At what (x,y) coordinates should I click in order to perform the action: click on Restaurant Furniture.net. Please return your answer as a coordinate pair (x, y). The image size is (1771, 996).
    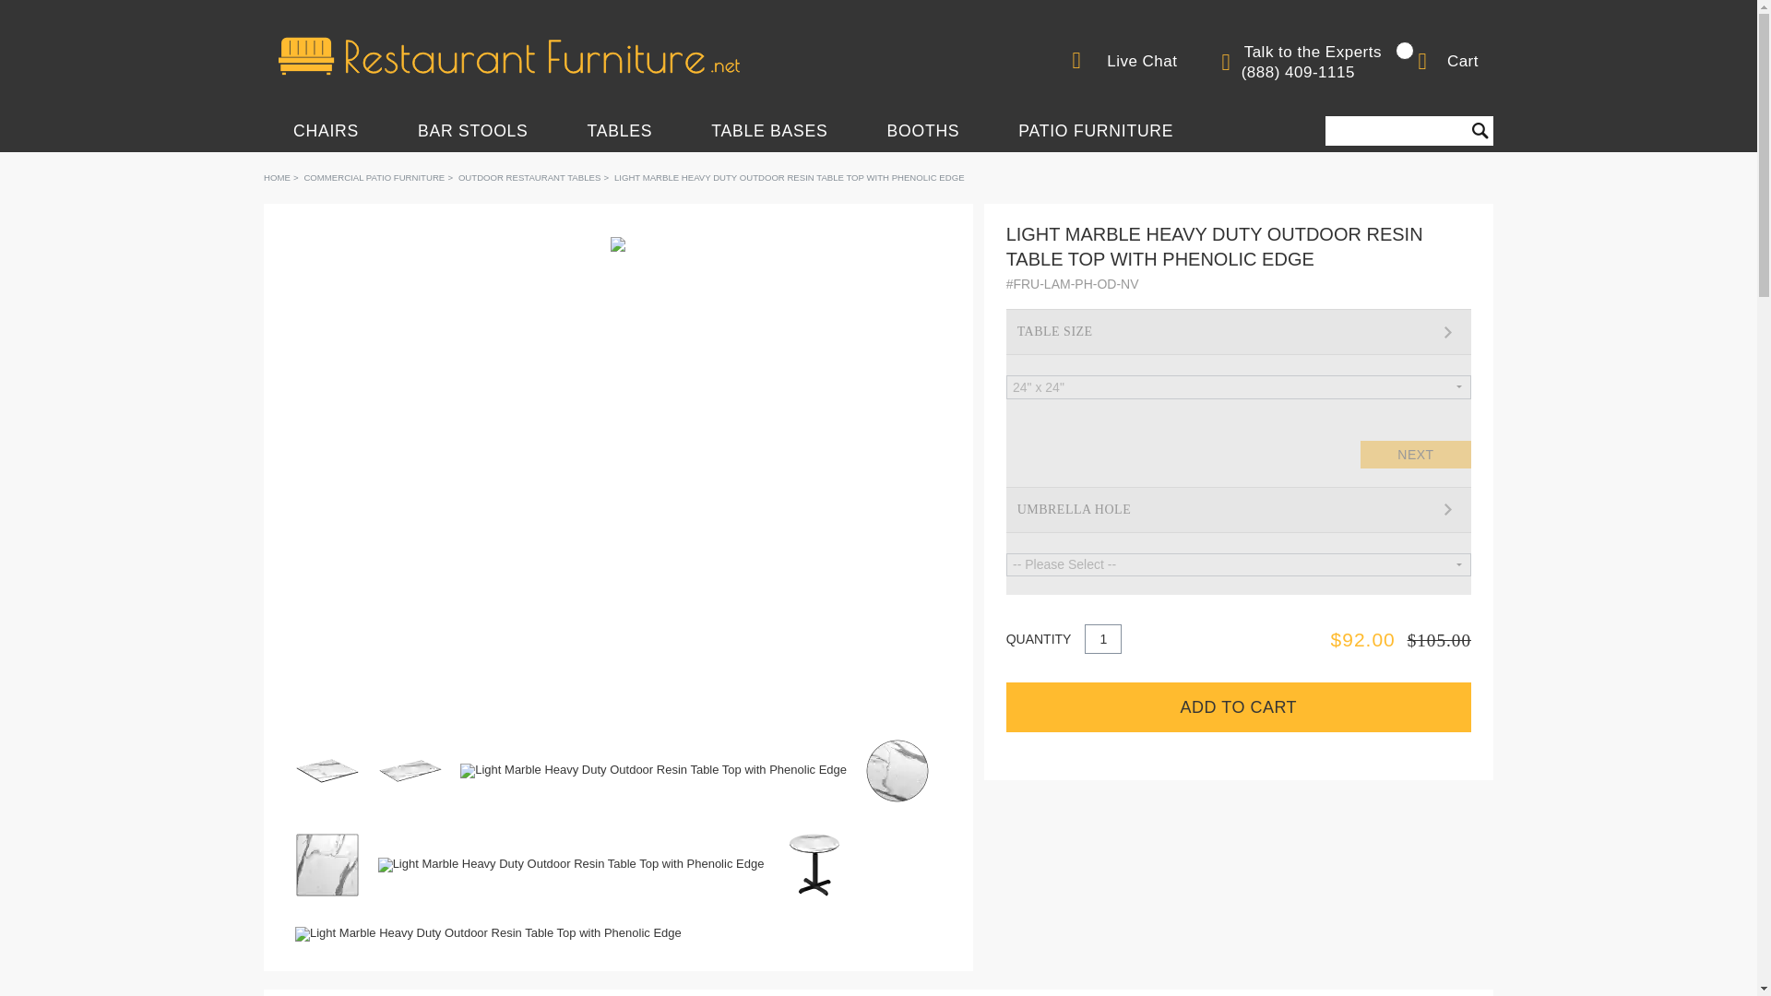
    Looking at the image, I should click on (509, 55).